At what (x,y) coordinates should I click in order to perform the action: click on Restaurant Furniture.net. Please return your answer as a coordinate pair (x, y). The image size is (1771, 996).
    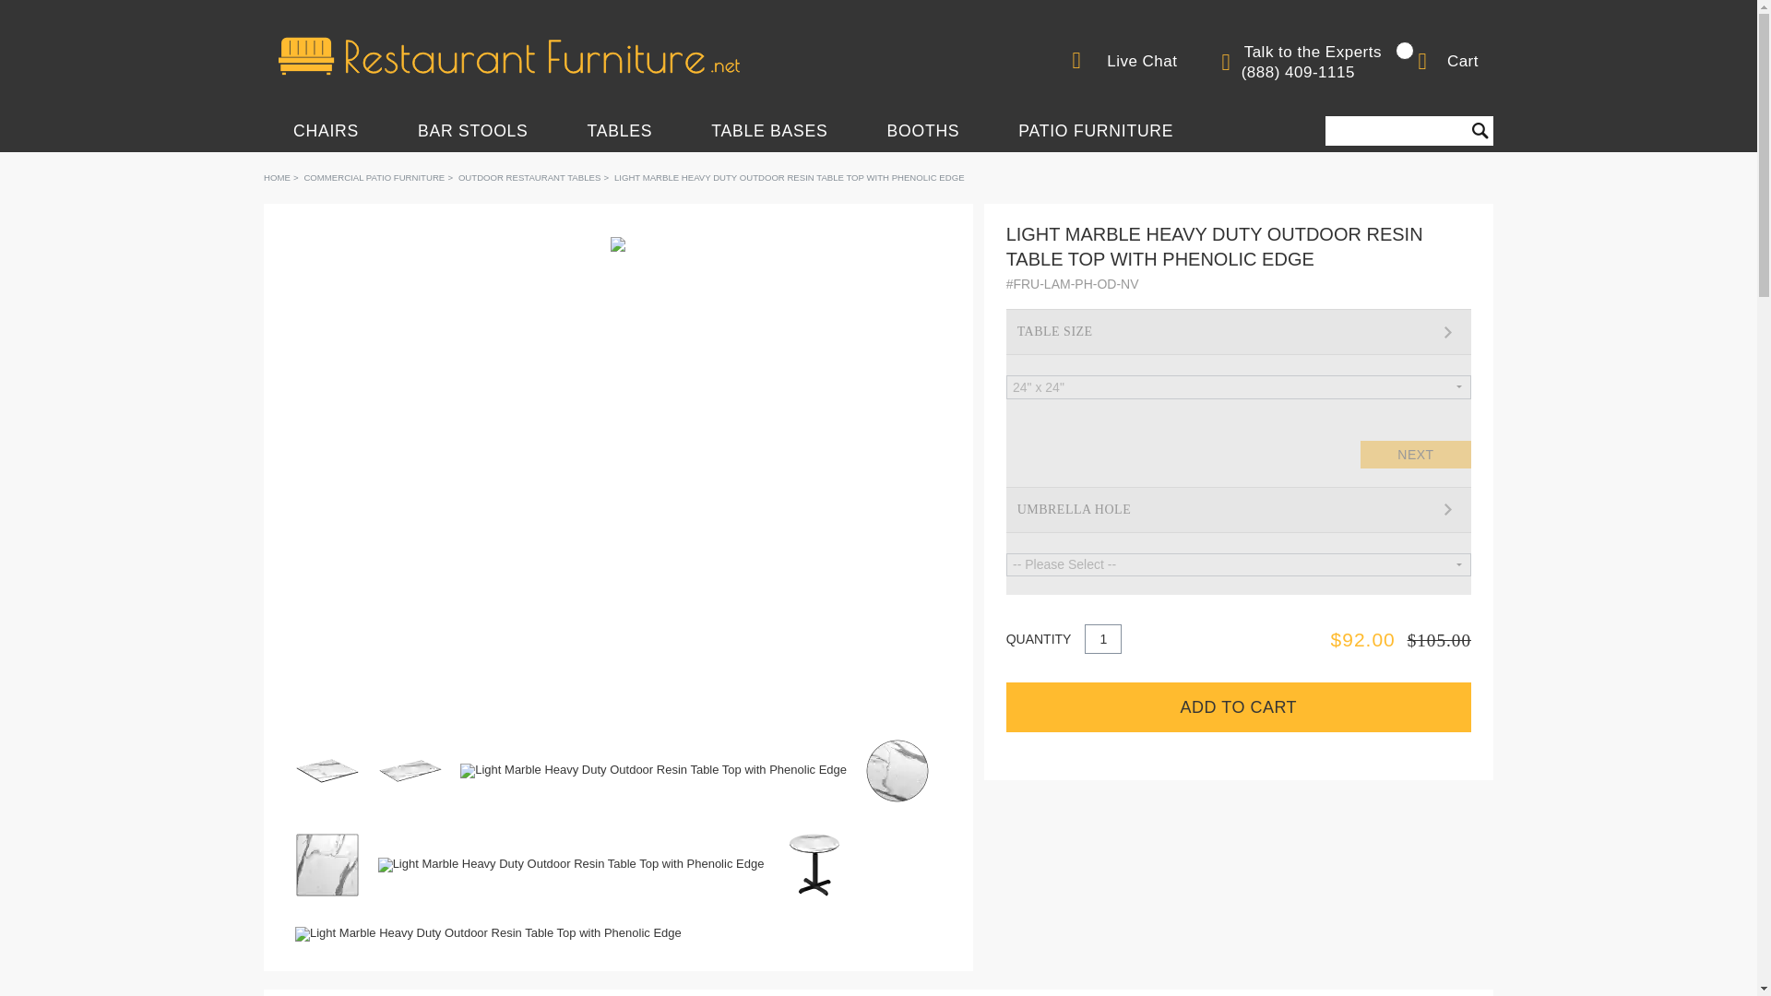
    Looking at the image, I should click on (509, 55).